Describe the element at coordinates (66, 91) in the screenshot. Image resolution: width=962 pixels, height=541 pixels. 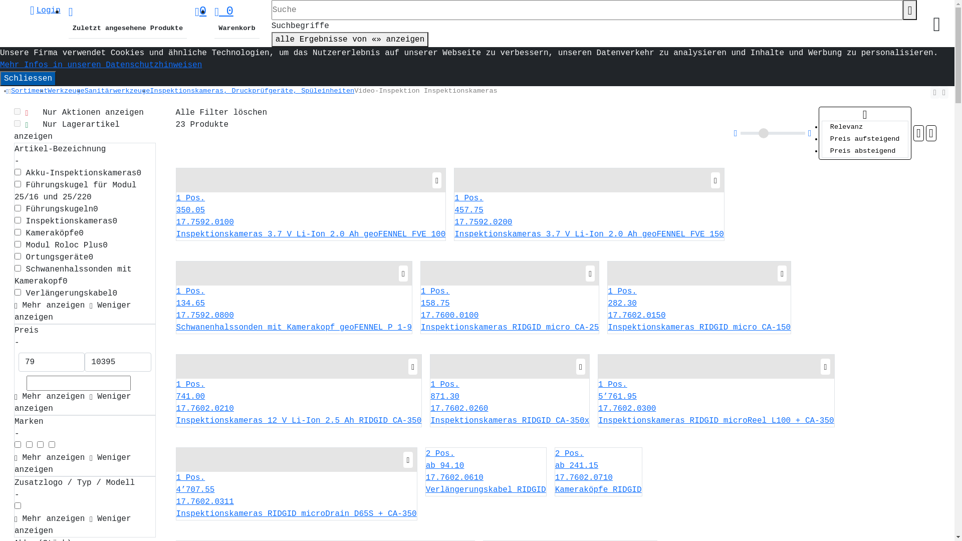
I see `Werkzeuge` at that location.